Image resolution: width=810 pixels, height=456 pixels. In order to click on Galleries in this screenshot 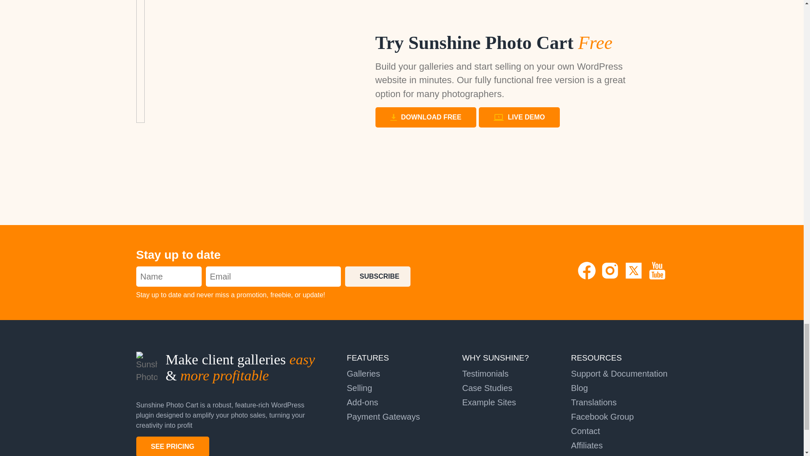, I will do `click(363, 373)`.